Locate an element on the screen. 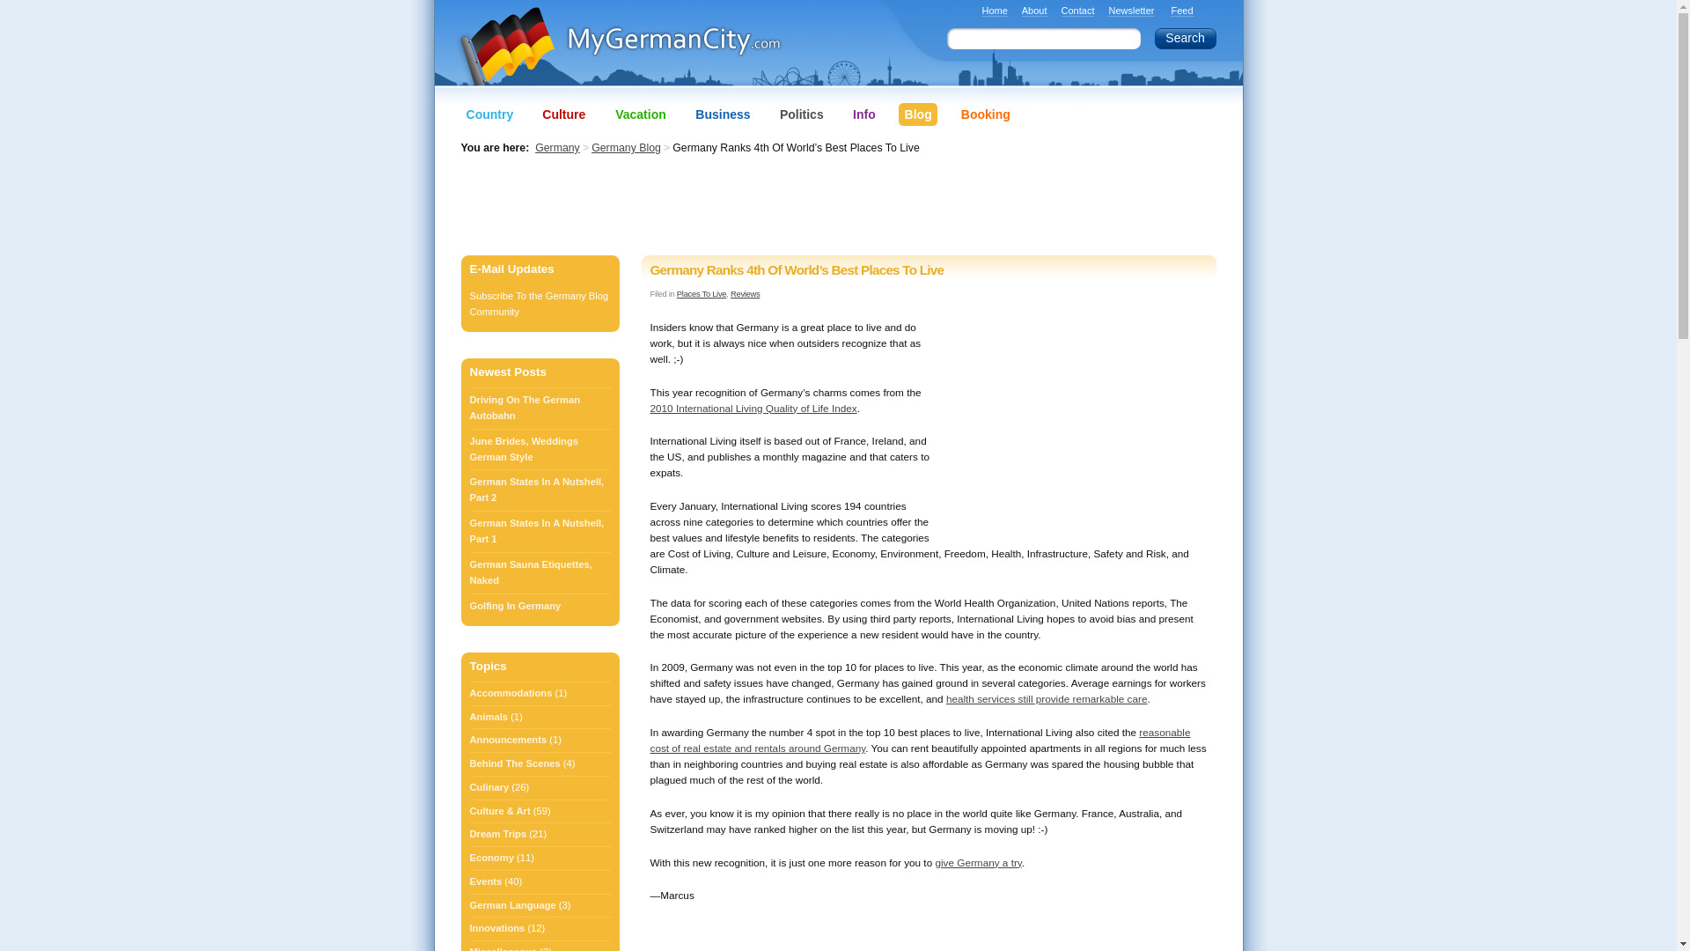 The width and height of the screenshot is (1690, 951). Culinary is located at coordinates (489, 787).